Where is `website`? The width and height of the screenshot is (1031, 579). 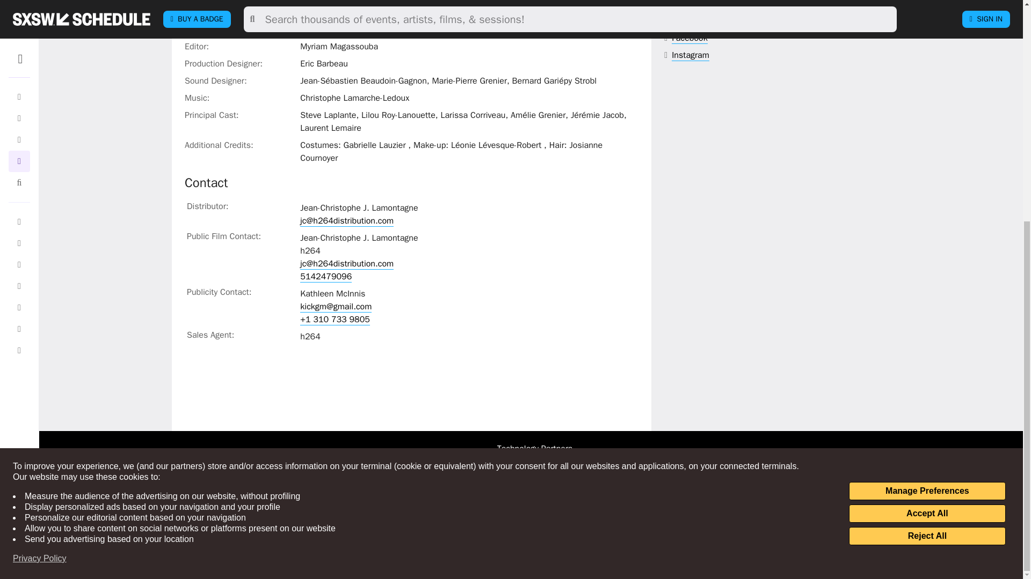
website is located at coordinates (701, 21).